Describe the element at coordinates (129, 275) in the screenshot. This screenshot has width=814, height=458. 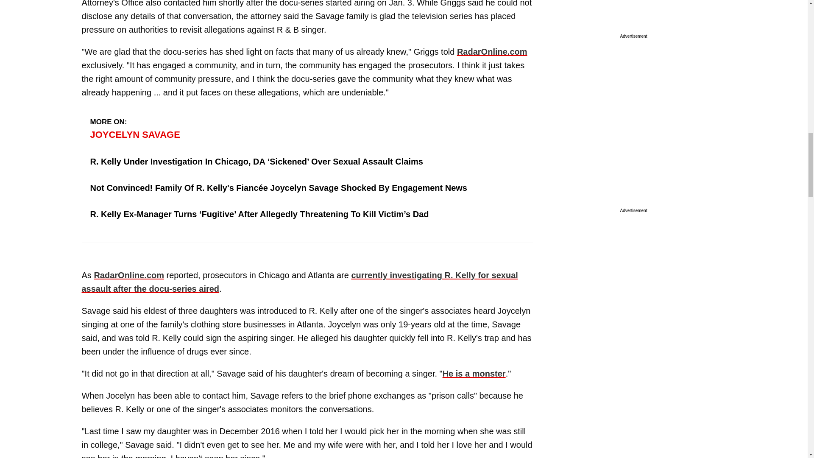
I see `RadarOnline.com` at that location.